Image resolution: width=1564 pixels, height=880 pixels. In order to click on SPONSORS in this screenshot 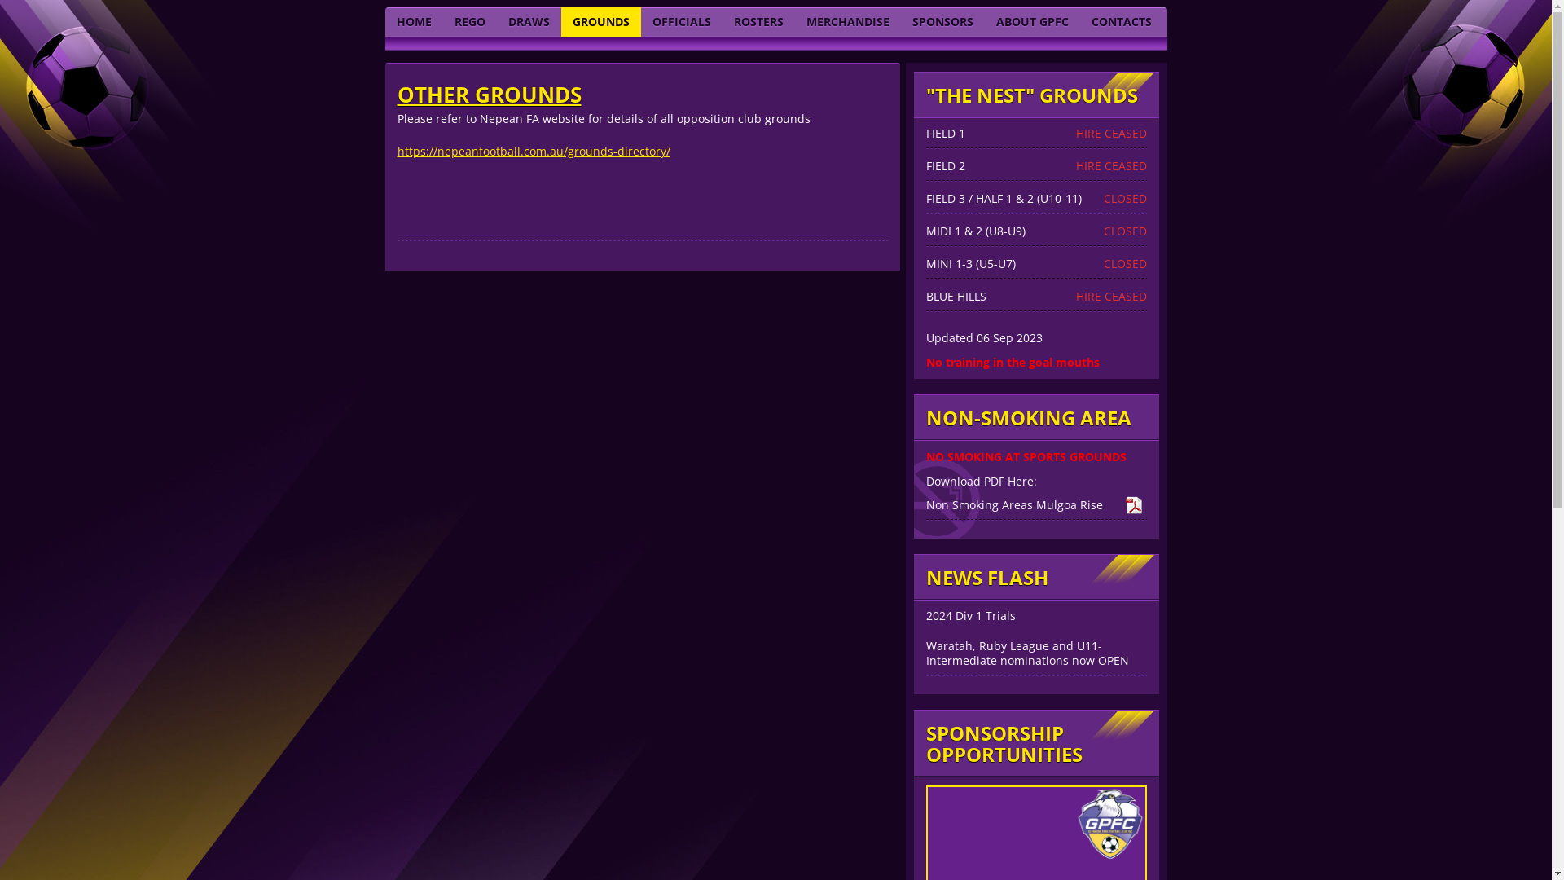, I will do `click(943, 22)`.